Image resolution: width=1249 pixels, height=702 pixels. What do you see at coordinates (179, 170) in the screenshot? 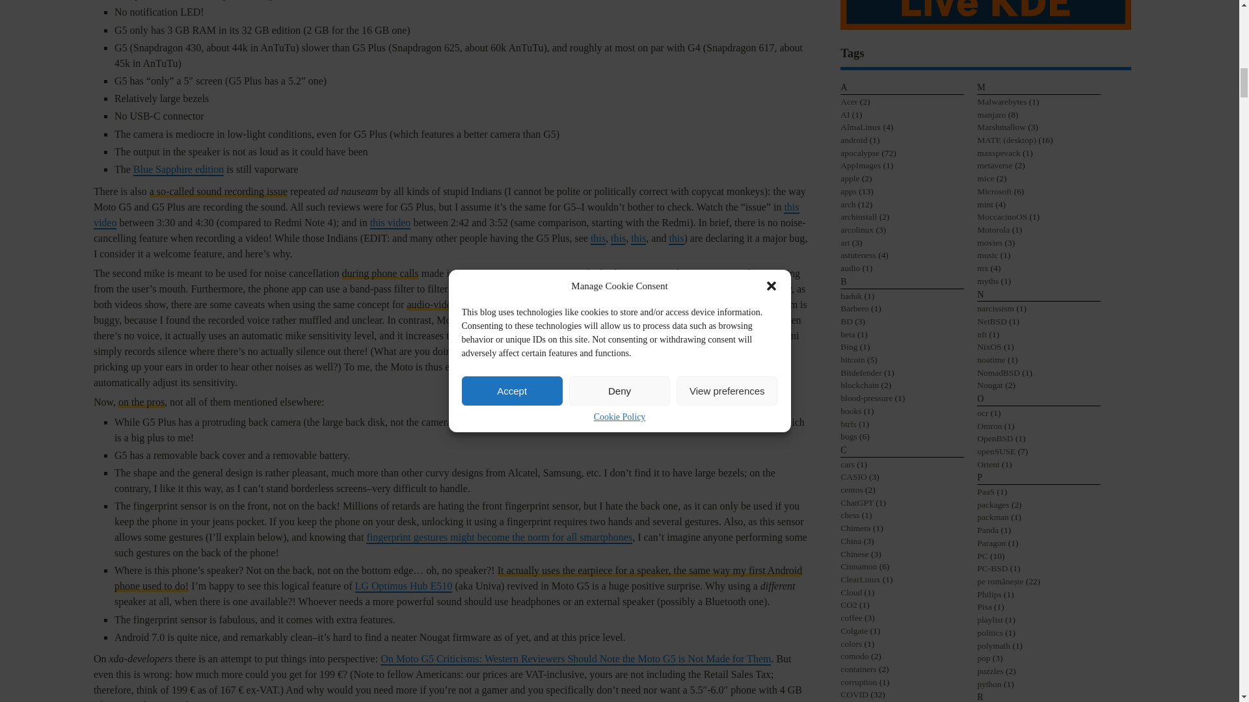
I see `Blue Sapphire edition` at bounding box center [179, 170].